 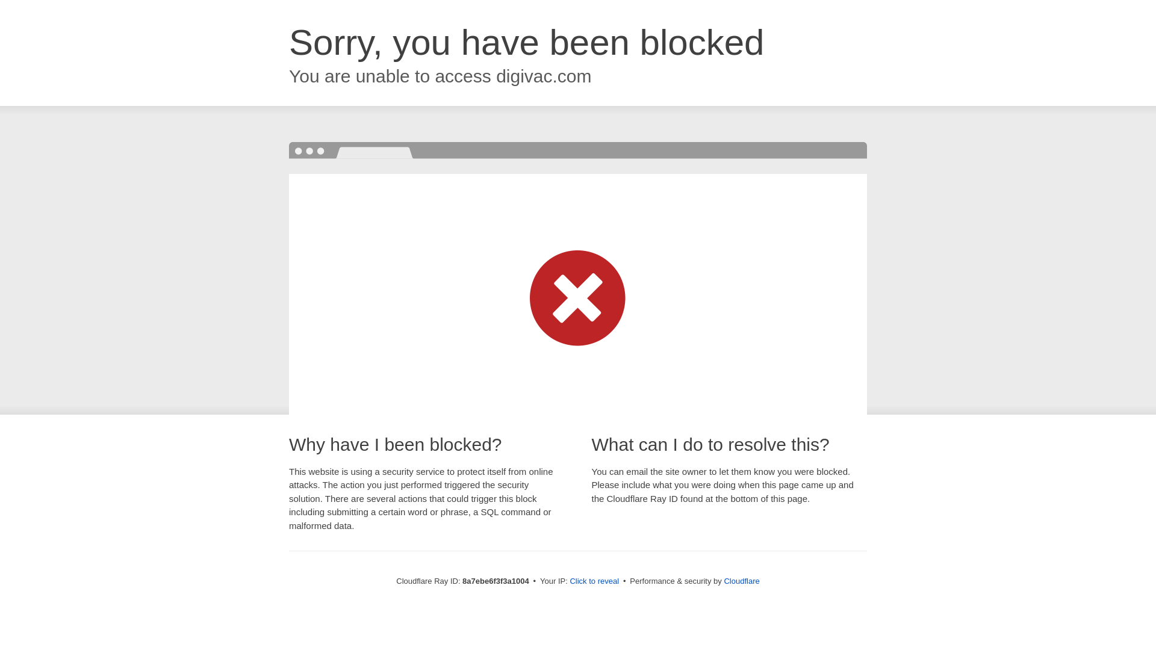 What do you see at coordinates (594, 581) in the screenshot?
I see `Click to reveal` at bounding box center [594, 581].